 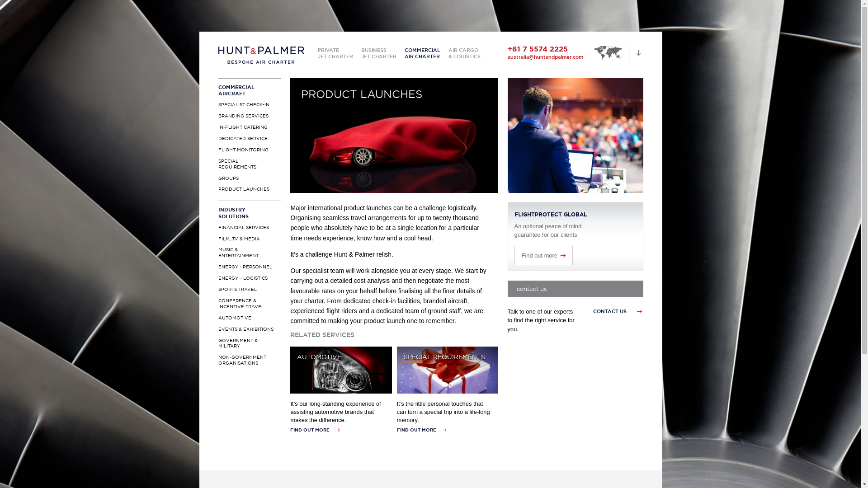 I want to click on +61 7 5574 2225, so click(x=537, y=49).